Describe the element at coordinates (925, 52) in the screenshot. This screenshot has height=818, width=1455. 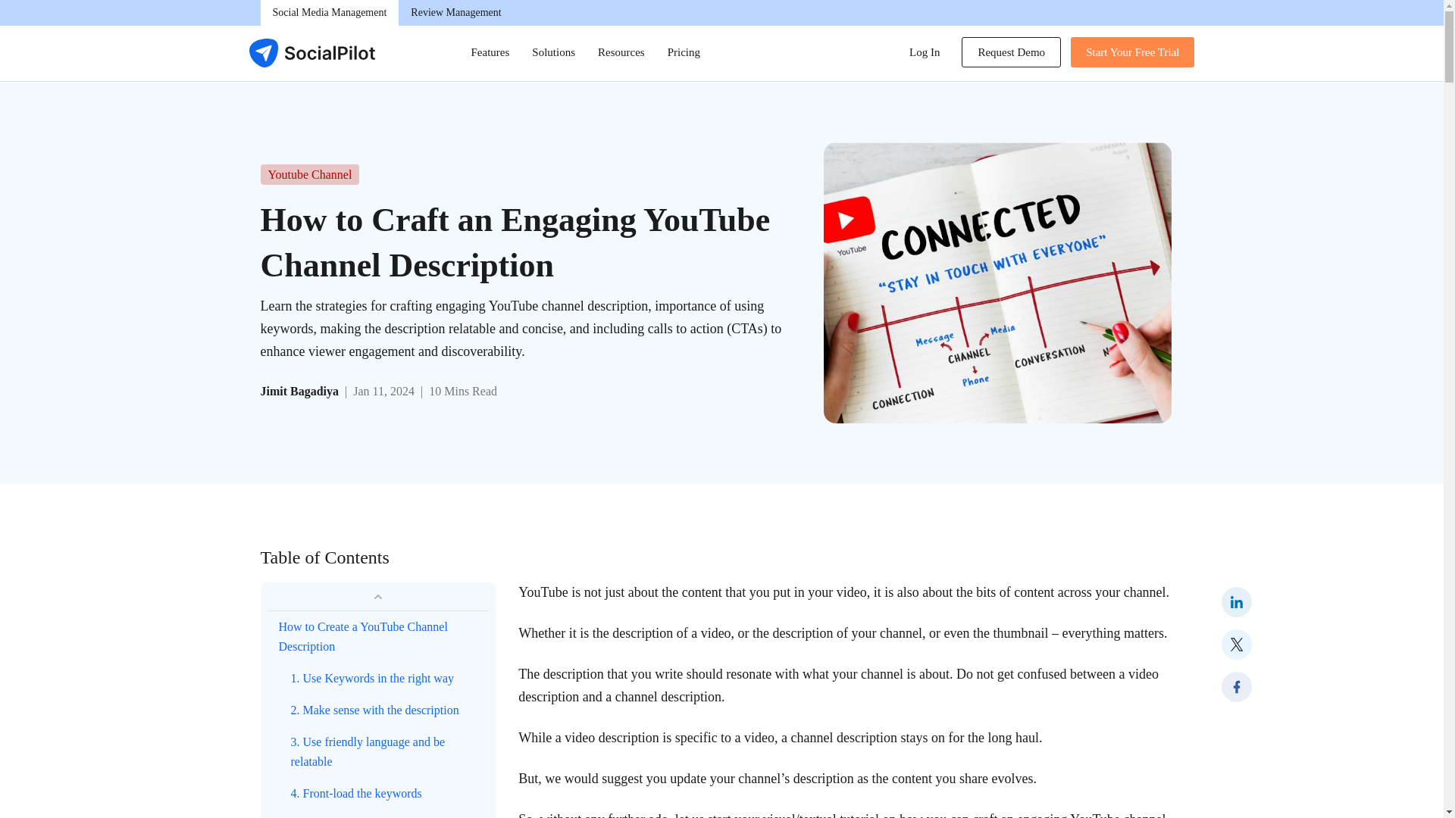
I see `Log In` at that location.